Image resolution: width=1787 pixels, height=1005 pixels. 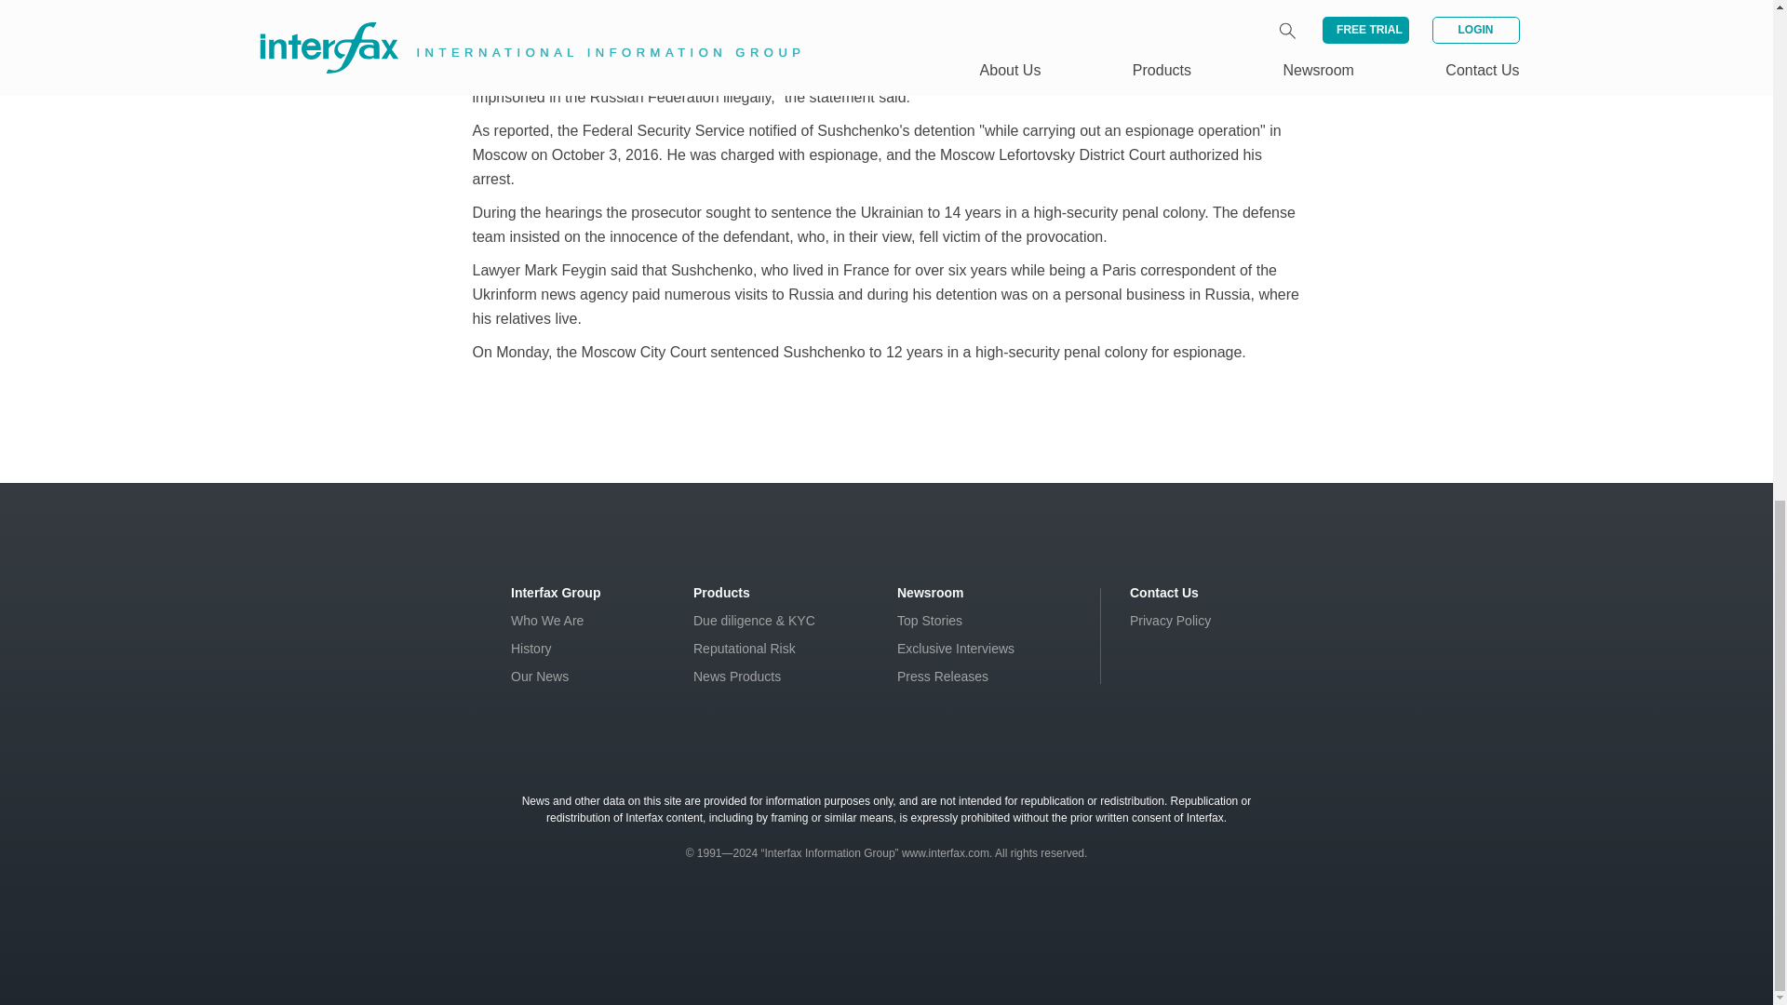 I want to click on Who We Are, so click(x=547, y=620).